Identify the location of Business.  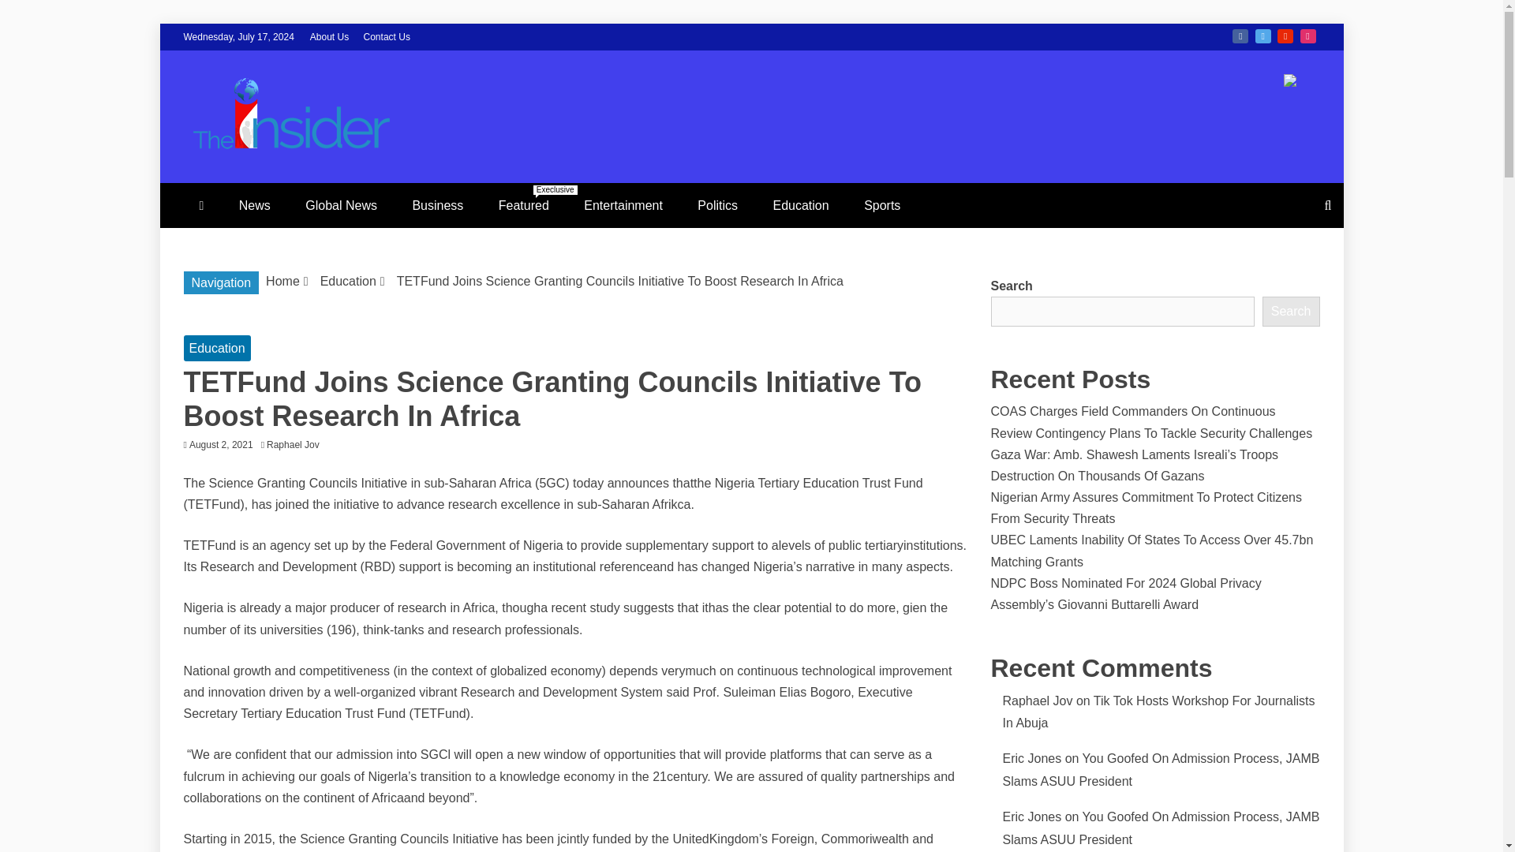
(437, 205).